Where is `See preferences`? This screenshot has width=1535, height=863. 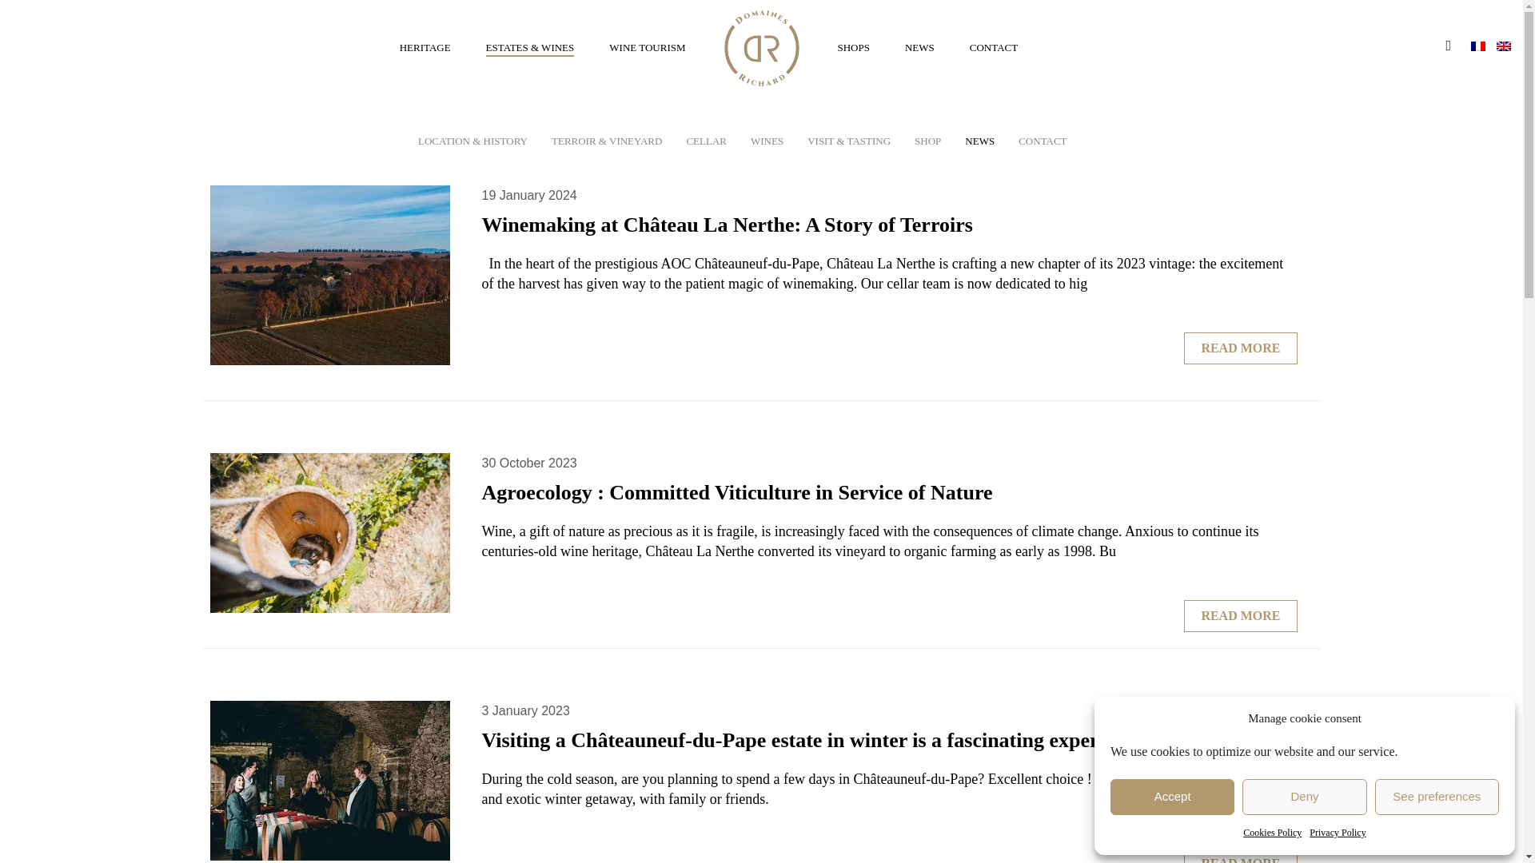
See preferences is located at coordinates (1437, 797).